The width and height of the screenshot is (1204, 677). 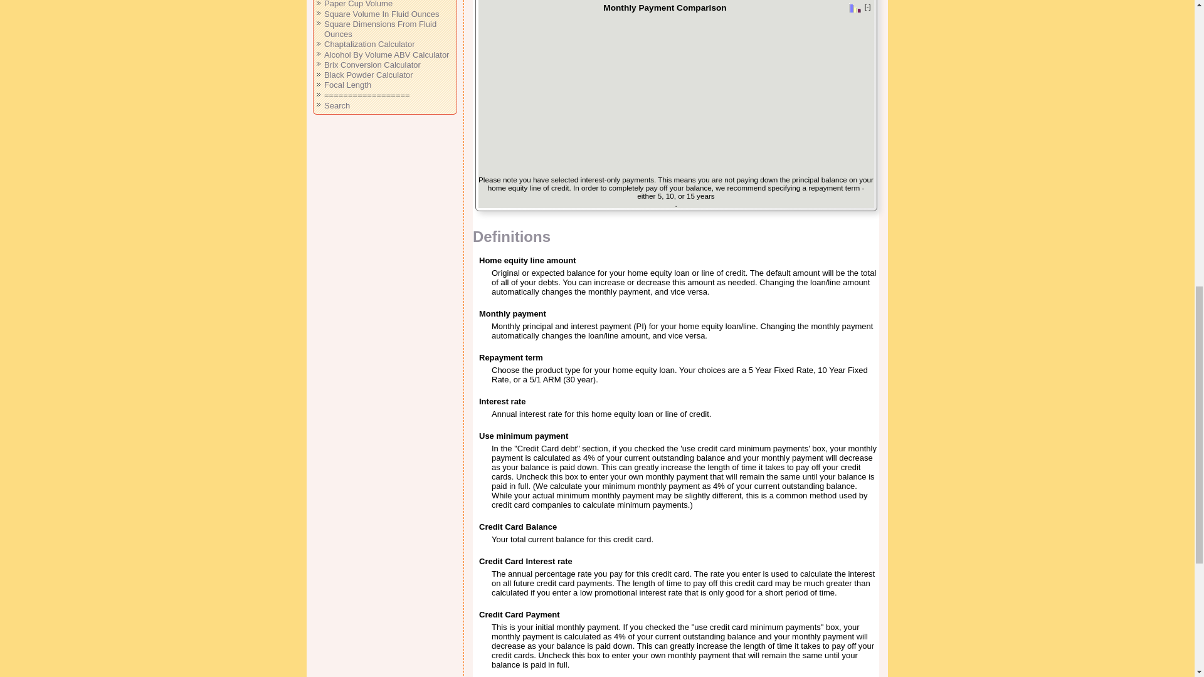 I want to click on Search, so click(x=337, y=105).